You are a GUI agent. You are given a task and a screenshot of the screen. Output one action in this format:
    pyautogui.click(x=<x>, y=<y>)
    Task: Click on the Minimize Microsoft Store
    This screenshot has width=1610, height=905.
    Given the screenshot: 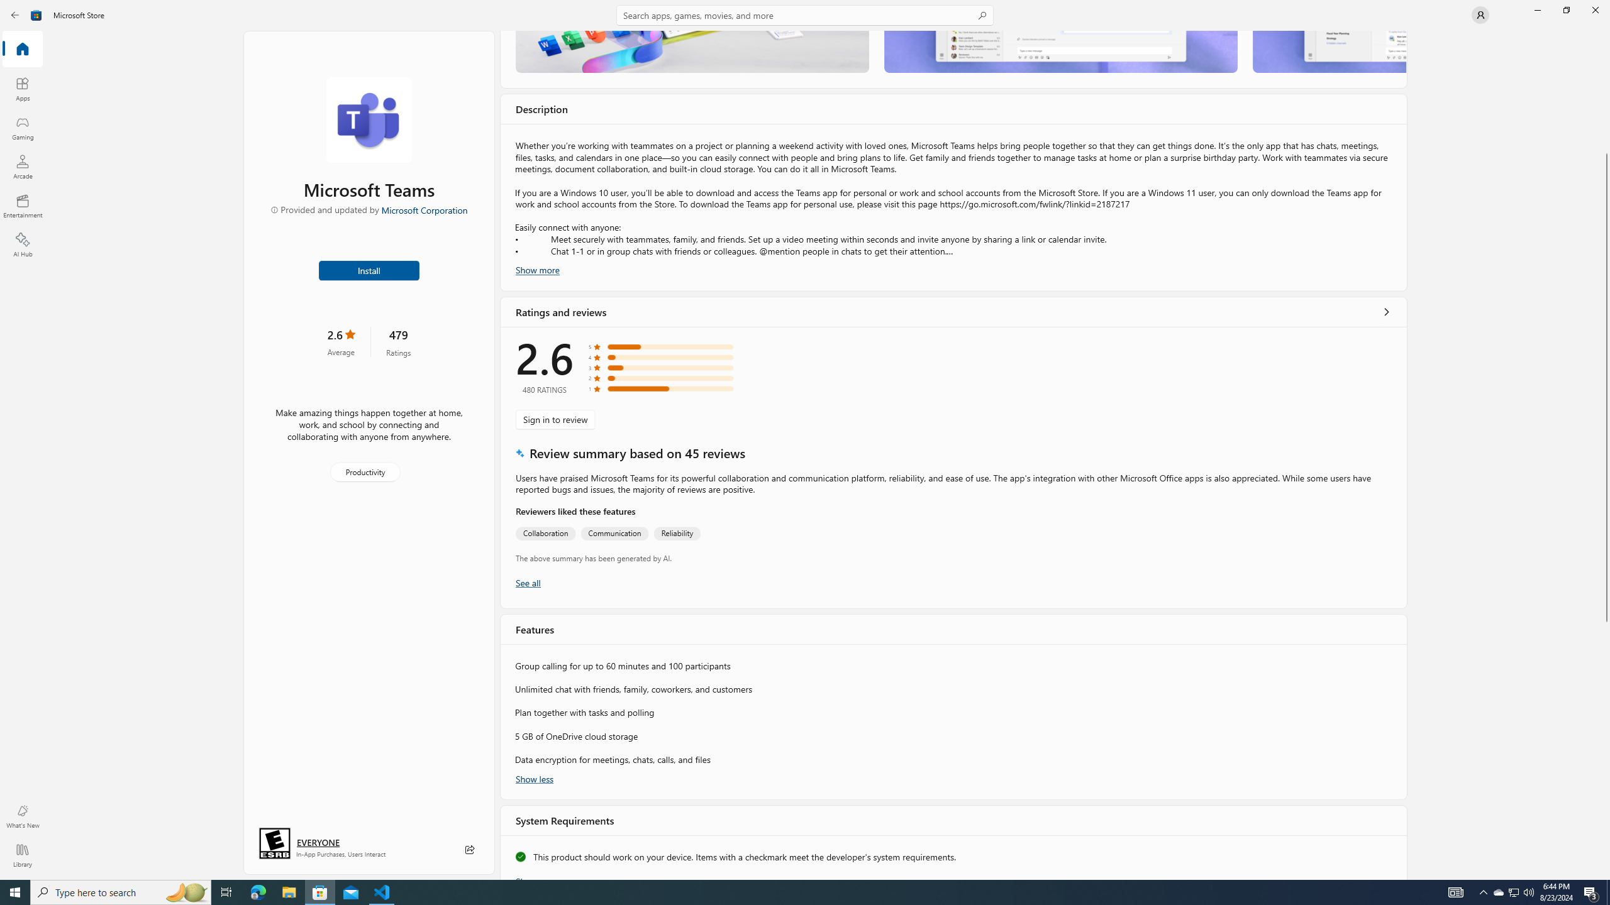 What is the action you would take?
    pyautogui.click(x=1537, y=10)
    